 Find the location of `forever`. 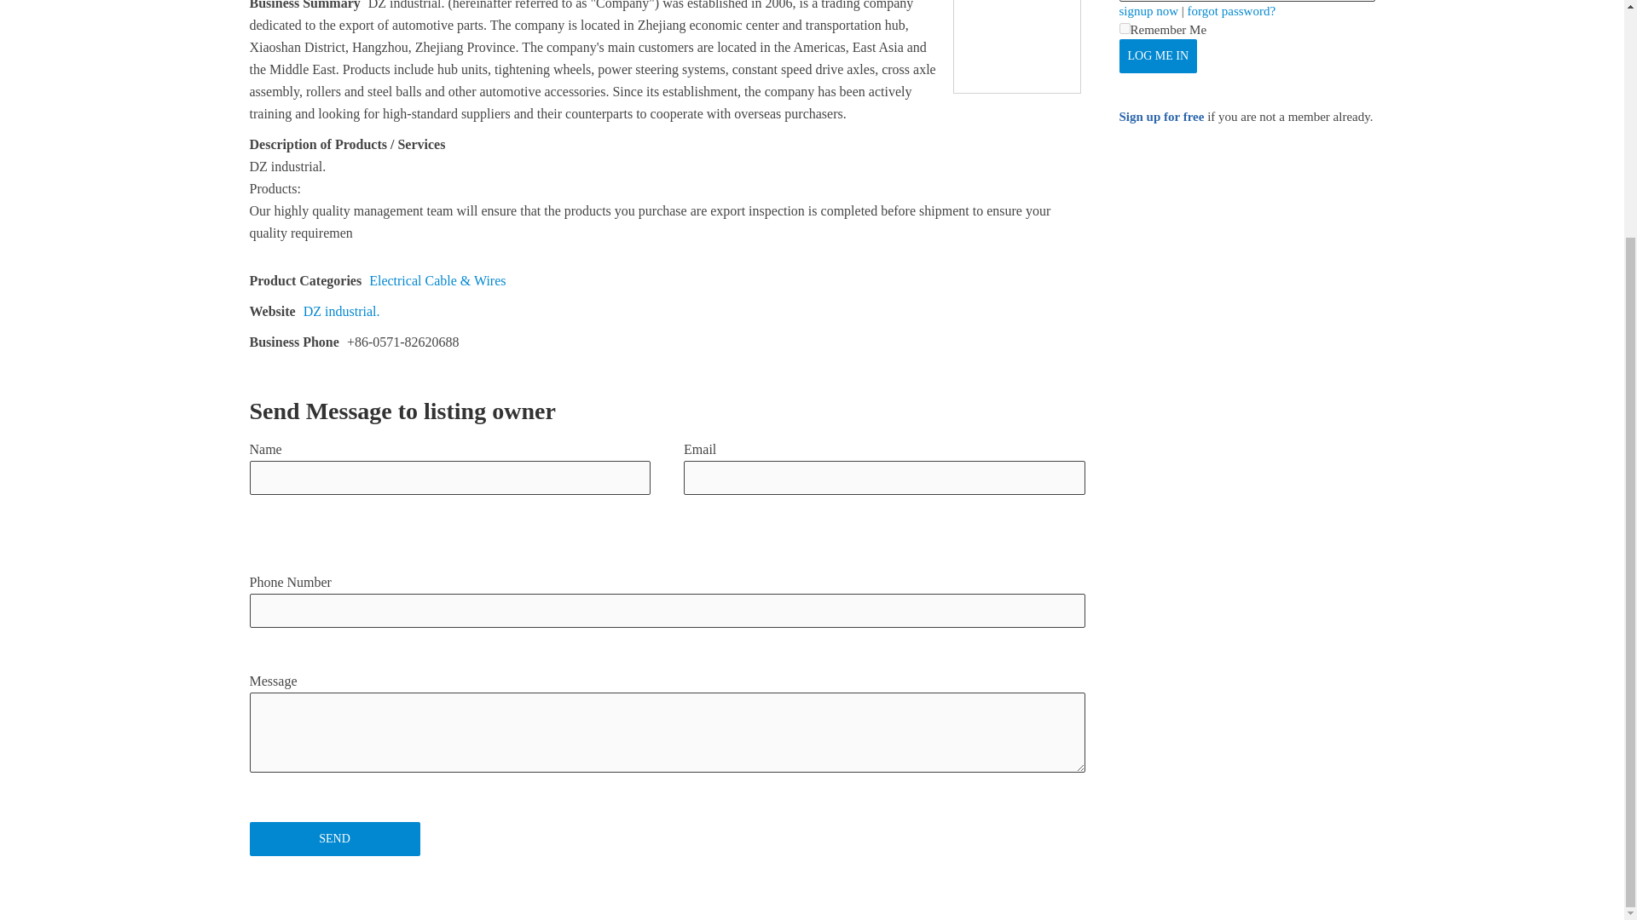

forever is located at coordinates (1124, 28).